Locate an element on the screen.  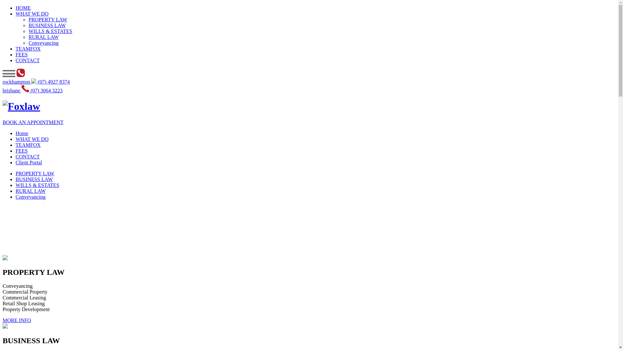
MORE INFO is located at coordinates (17, 320).